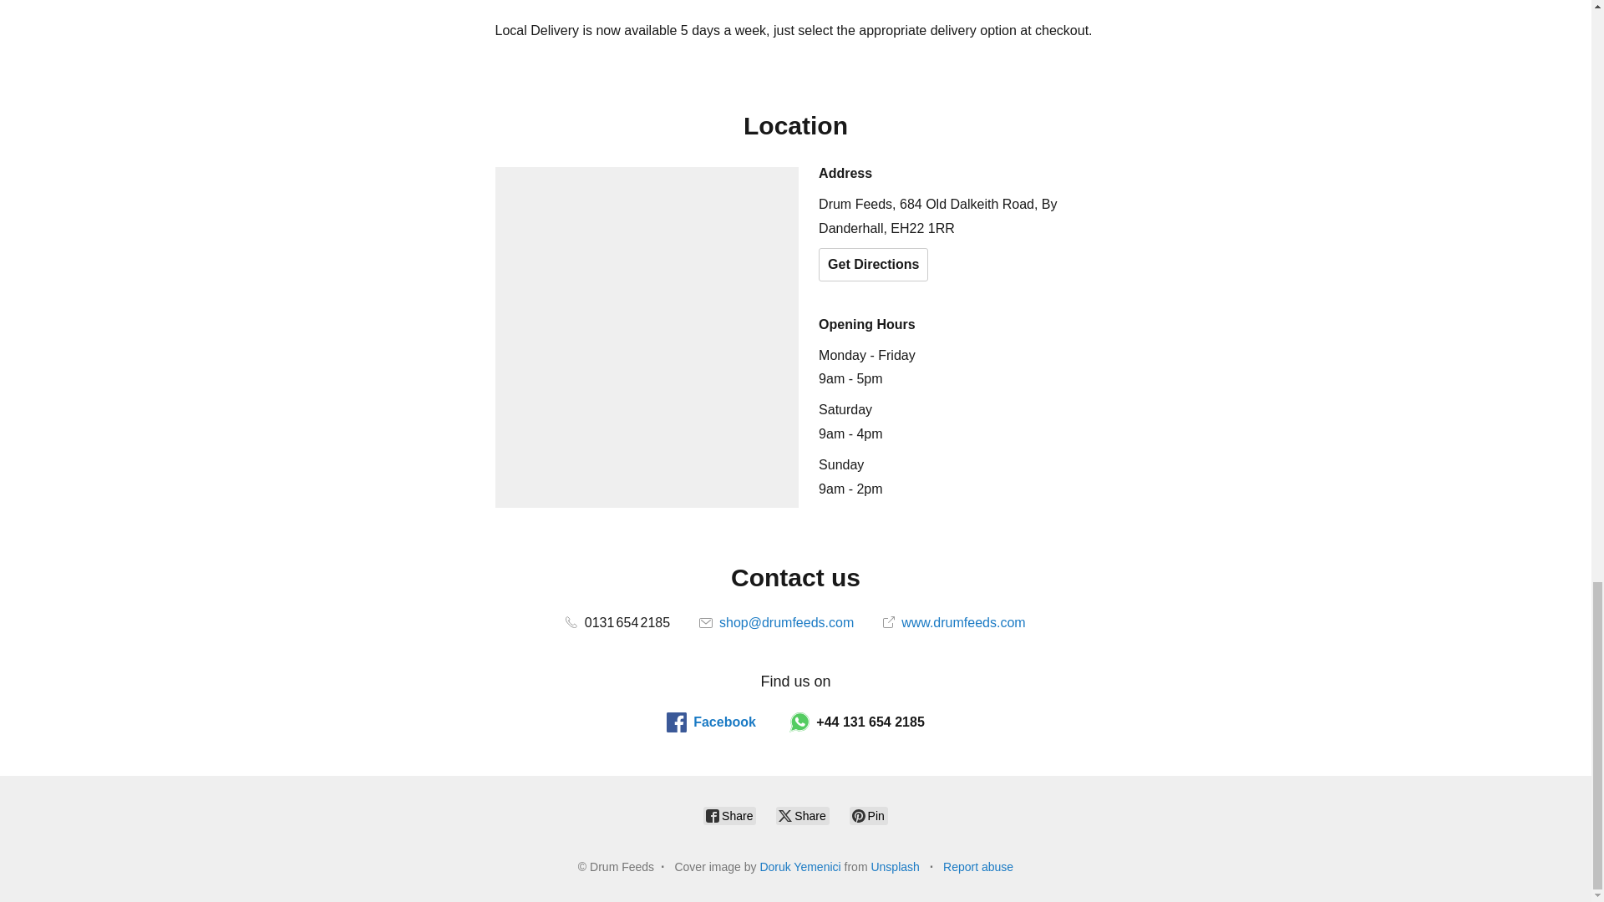 Image resolution: width=1604 pixels, height=902 pixels. Describe the element at coordinates (977, 867) in the screenshot. I see `Report abuse` at that location.